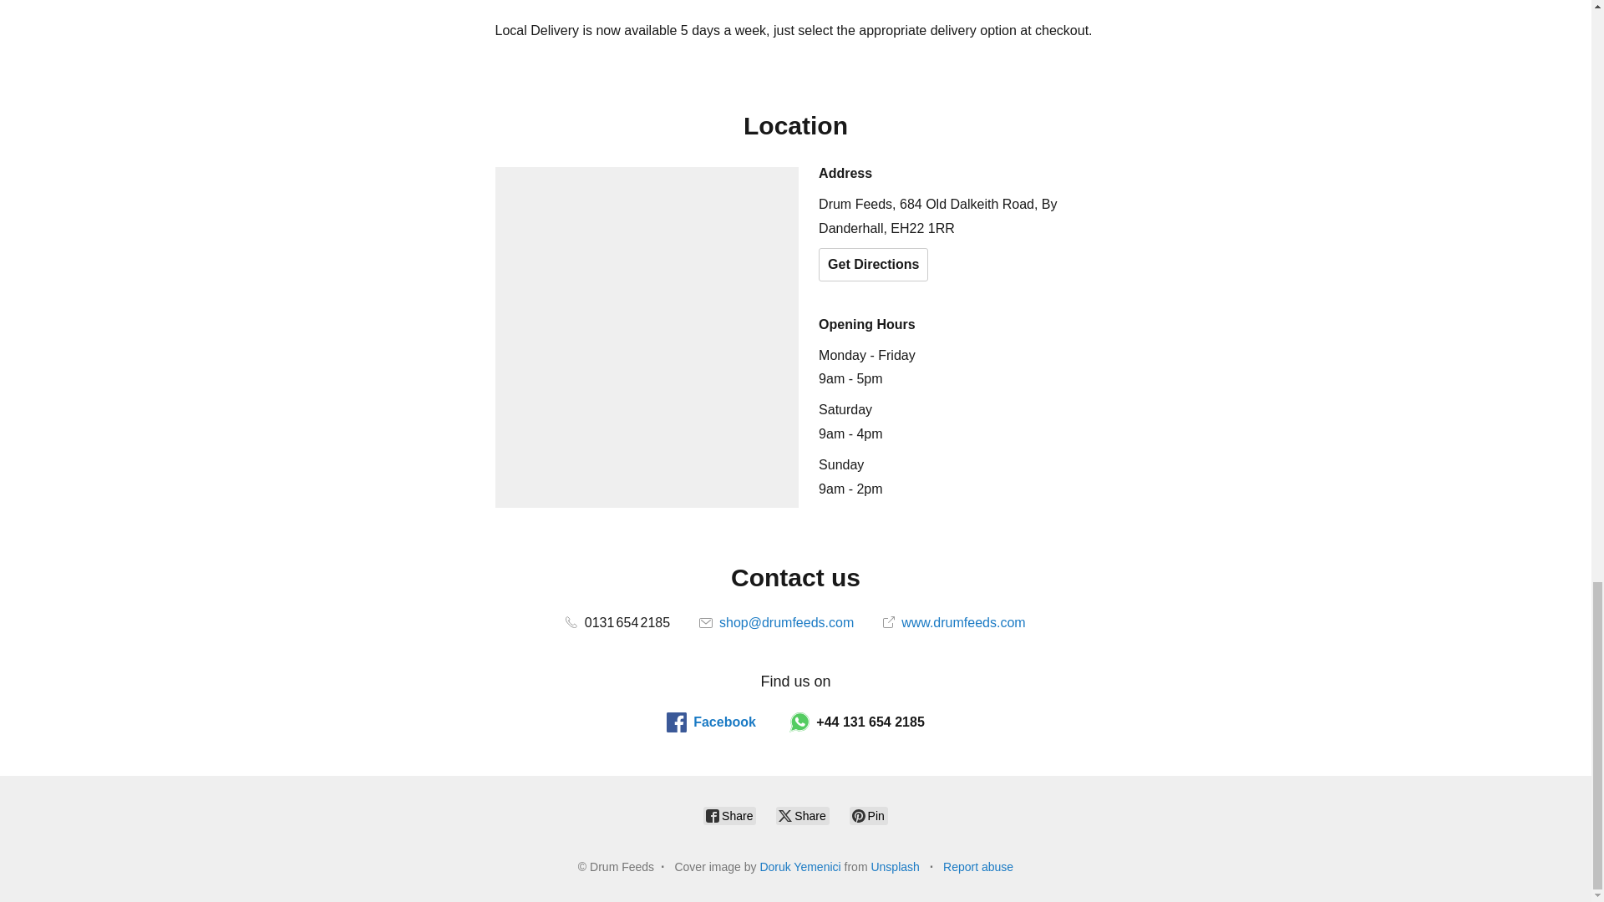 Image resolution: width=1604 pixels, height=902 pixels. Describe the element at coordinates (977, 867) in the screenshot. I see `Report abuse` at that location.